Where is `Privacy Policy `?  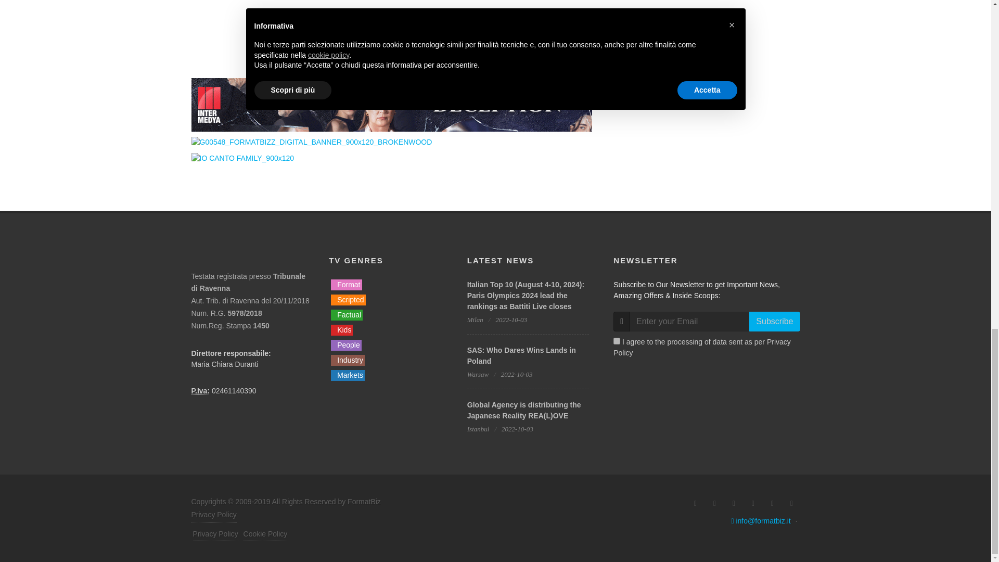 Privacy Policy  is located at coordinates (215, 534).